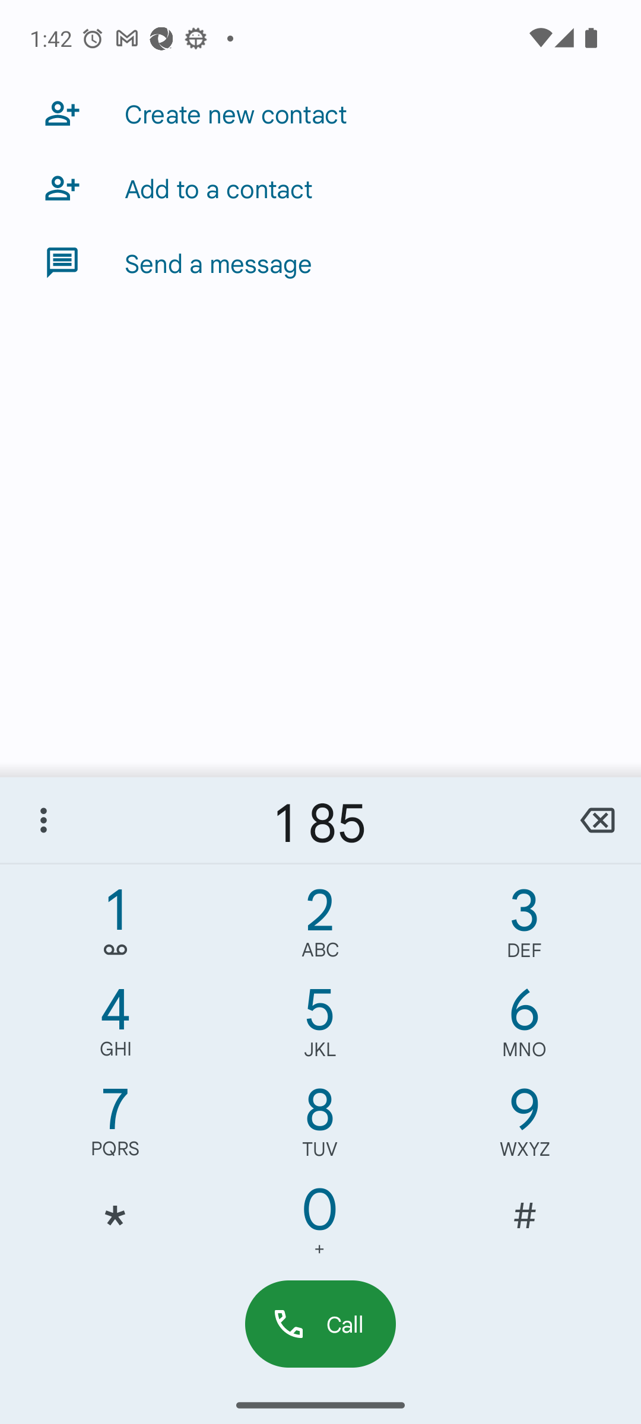 The width and height of the screenshot is (641, 1424). I want to click on 6,MNO 6 MNO, so click(525, 1026).